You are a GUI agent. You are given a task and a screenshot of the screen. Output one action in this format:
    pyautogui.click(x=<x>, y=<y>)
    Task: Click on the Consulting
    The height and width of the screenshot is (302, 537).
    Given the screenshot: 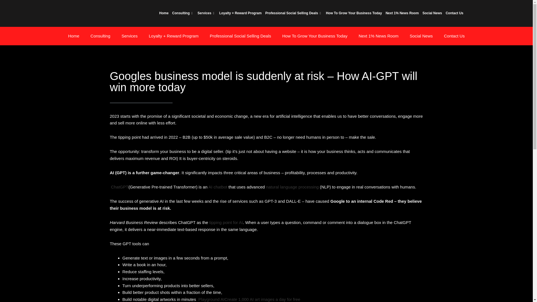 What is the action you would take?
    pyautogui.click(x=183, y=13)
    